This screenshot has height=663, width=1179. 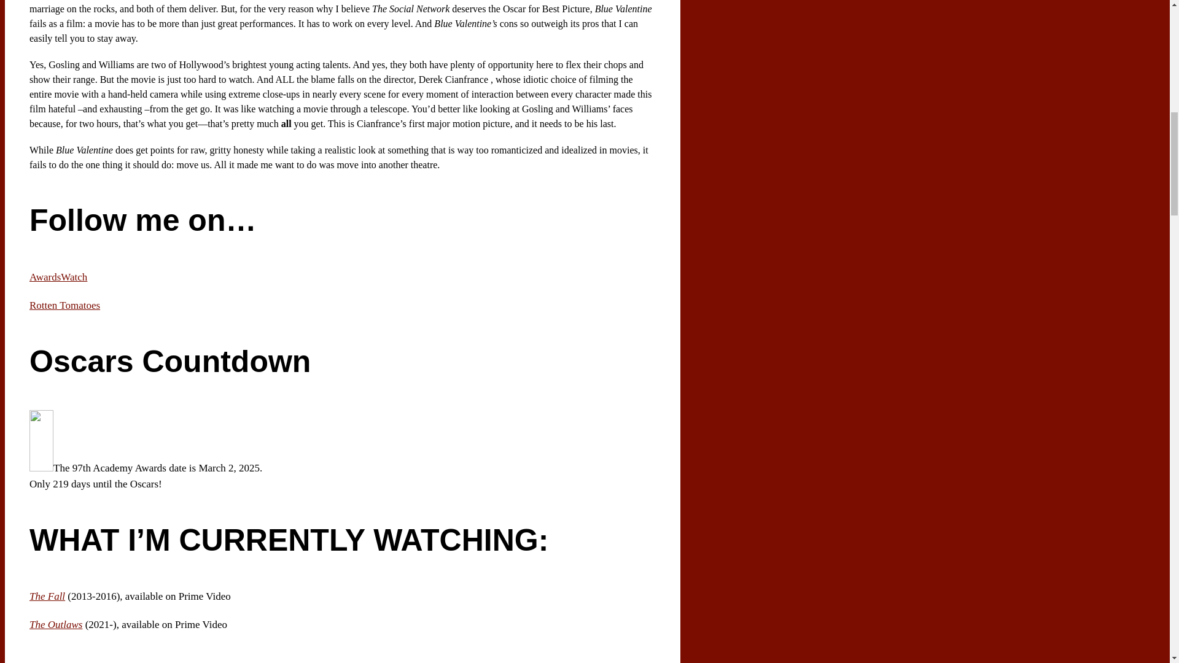 What do you see at coordinates (58, 277) in the screenshot?
I see `AwardsWatch` at bounding box center [58, 277].